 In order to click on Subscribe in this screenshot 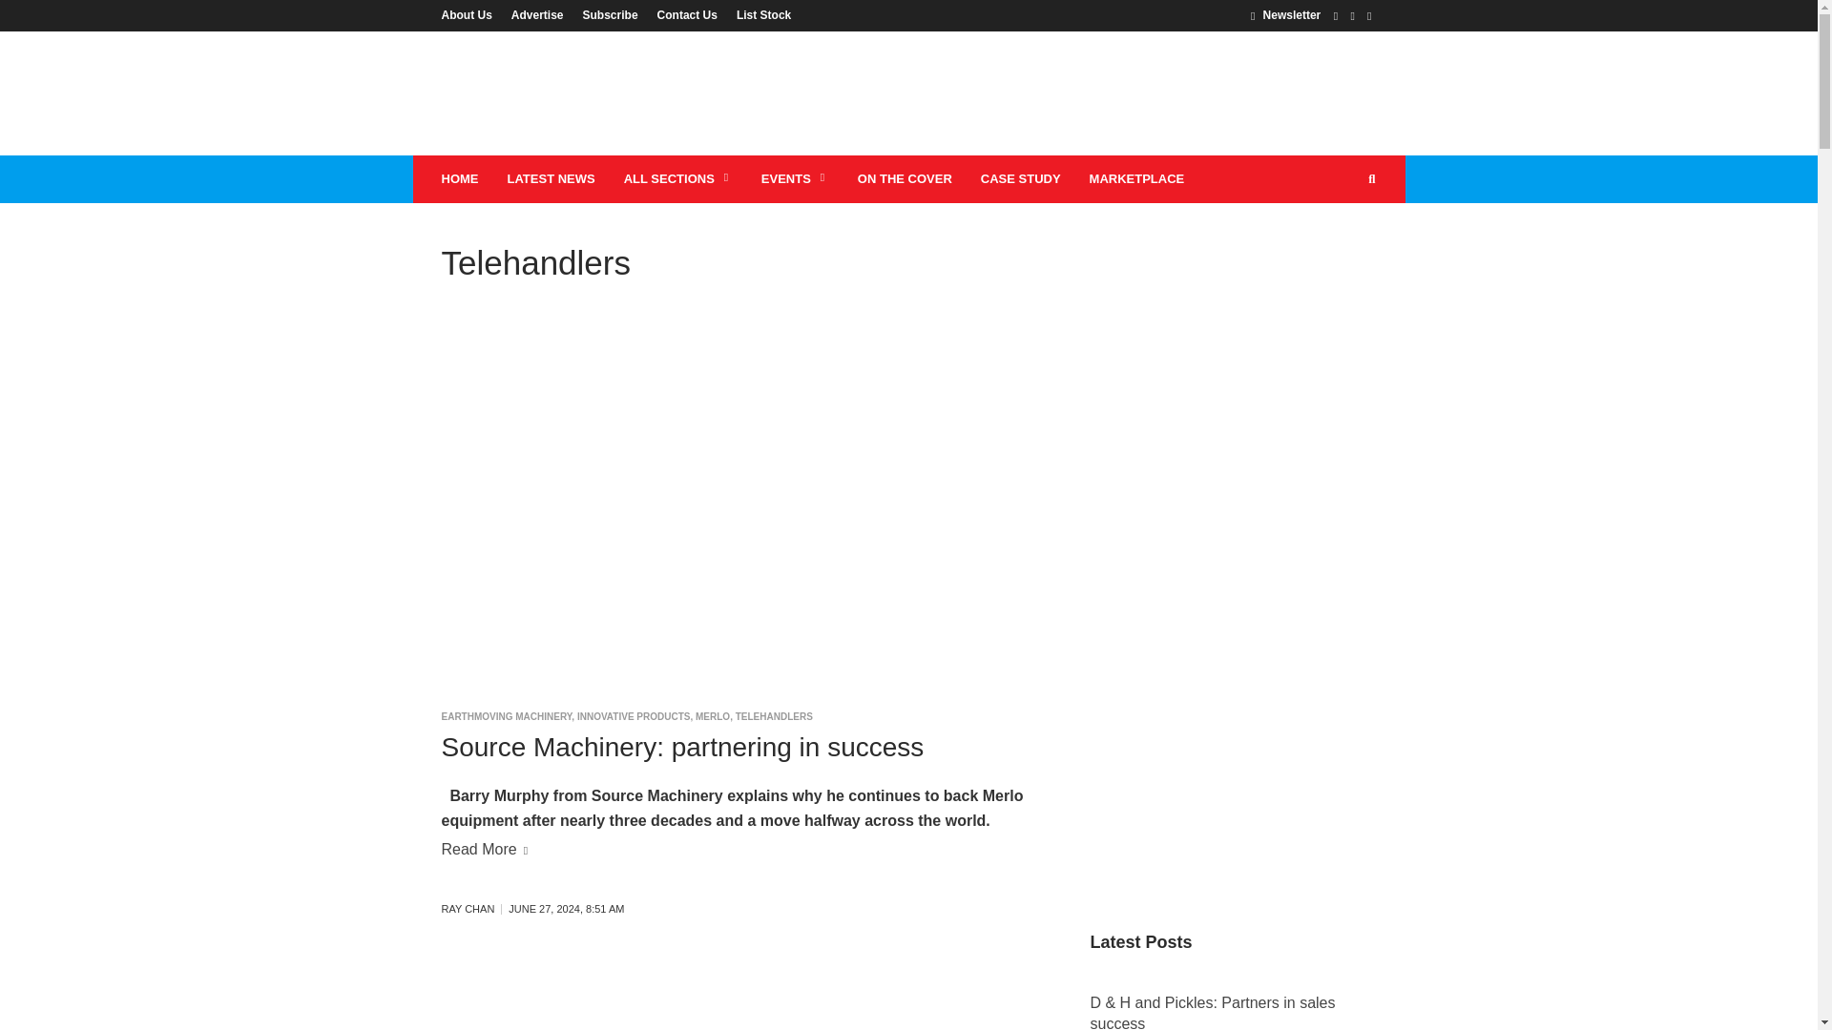, I will do `click(611, 14)`.